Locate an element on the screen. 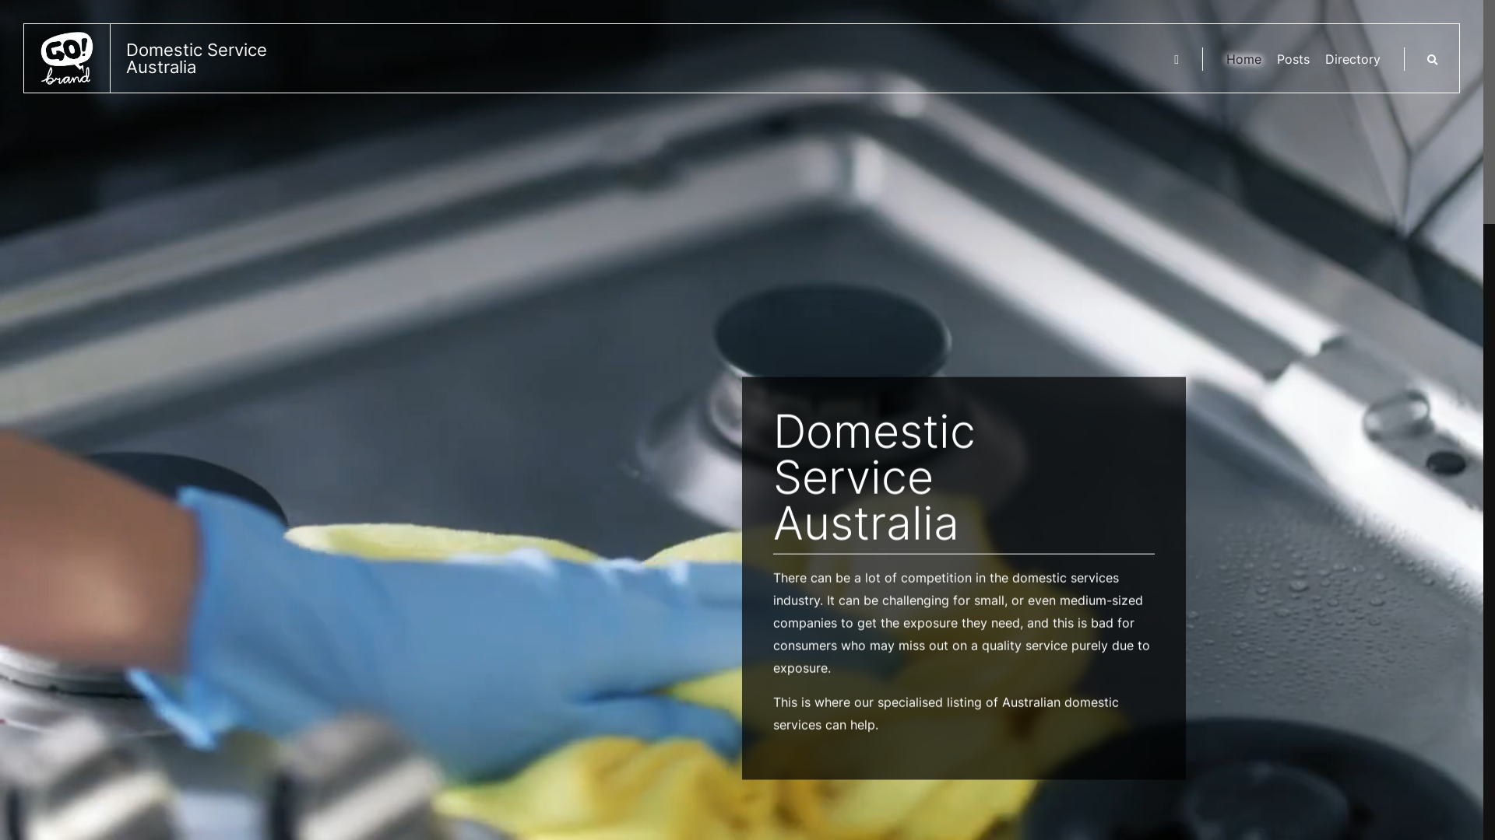 The image size is (1495, 840). Home is located at coordinates (1244, 59).